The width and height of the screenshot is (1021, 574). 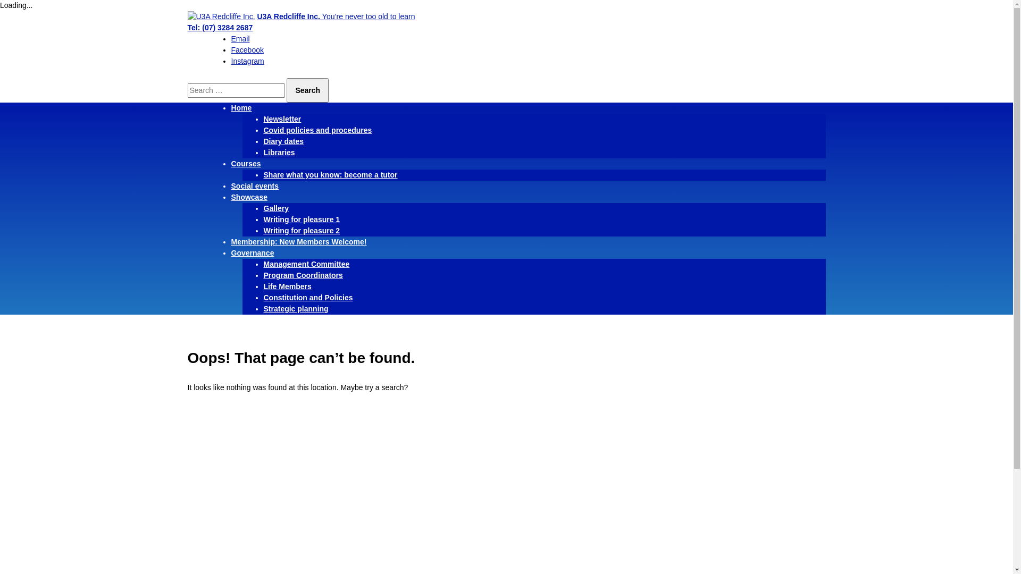 What do you see at coordinates (284, 141) in the screenshot?
I see `Diary dates` at bounding box center [284, 141].